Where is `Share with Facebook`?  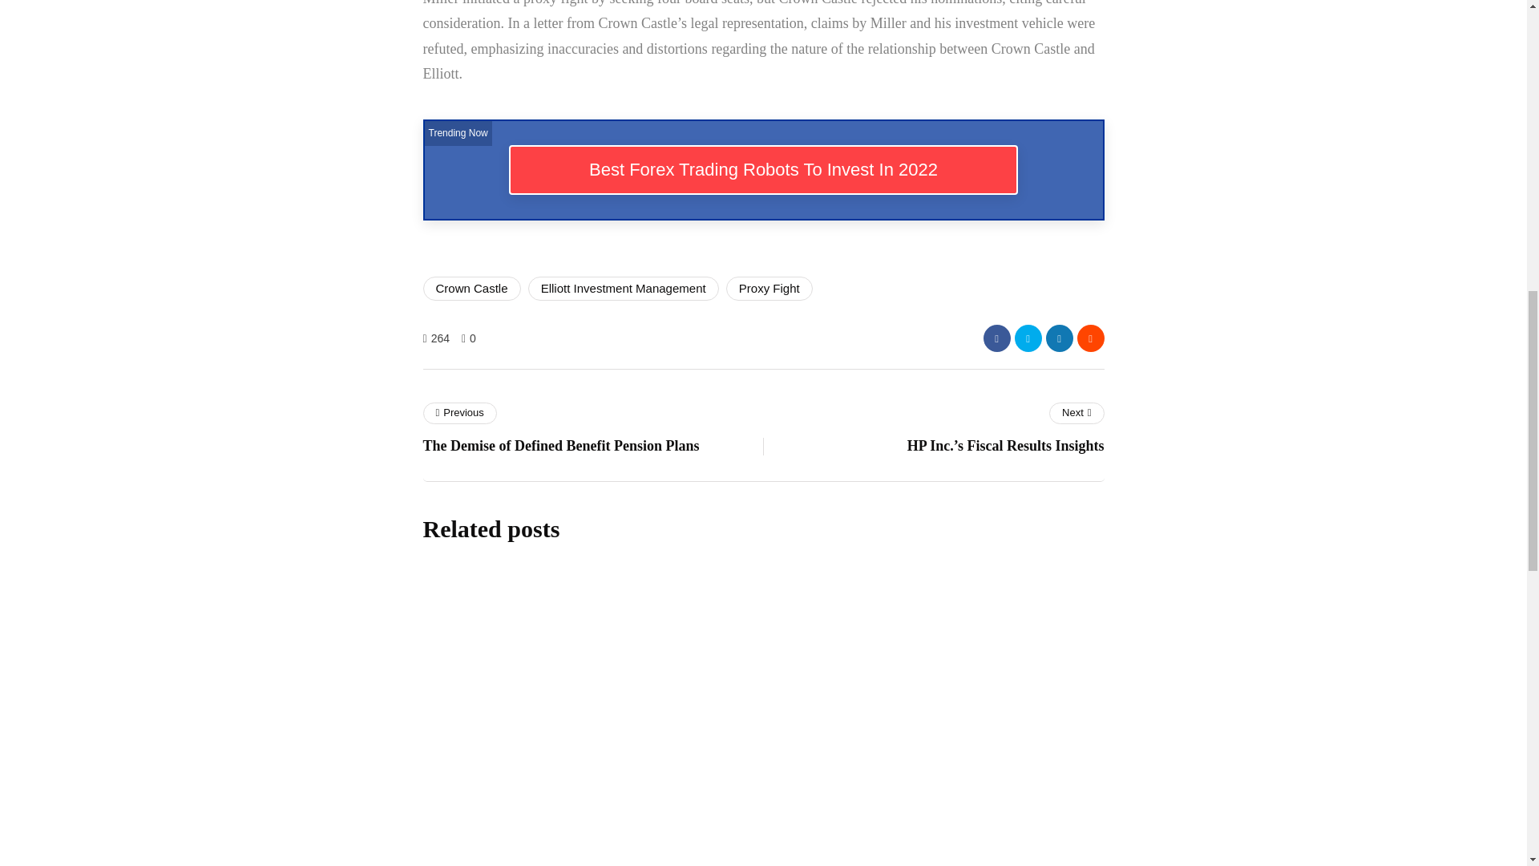
Share with Facebook is located at coordinates (996, 338).